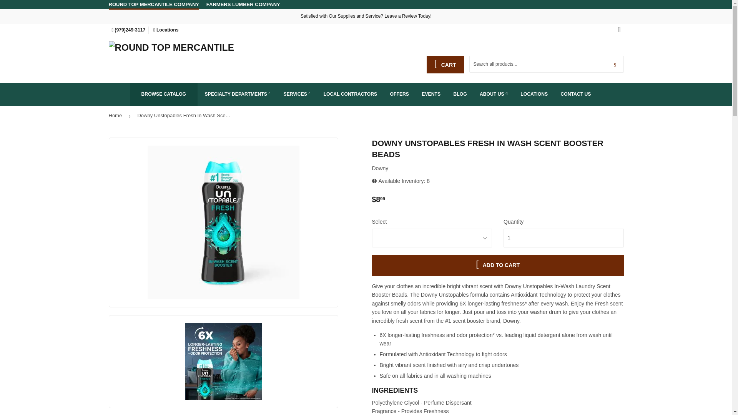 This screenshot has width=738, height=415. Describe the element at coordinates (153, 5) in the screenshot. I see `ROUND TOP MERCANTILE COMPANY` at that location.